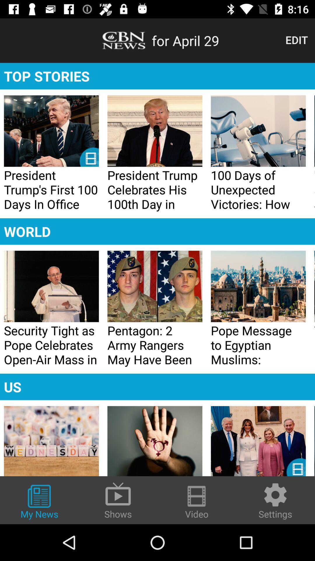 The width and height of the screenshot is (315, 561). Describe the element at coordinates (39, 502) in the screenshot. I see `press icon to the left of shows icon` at that location.